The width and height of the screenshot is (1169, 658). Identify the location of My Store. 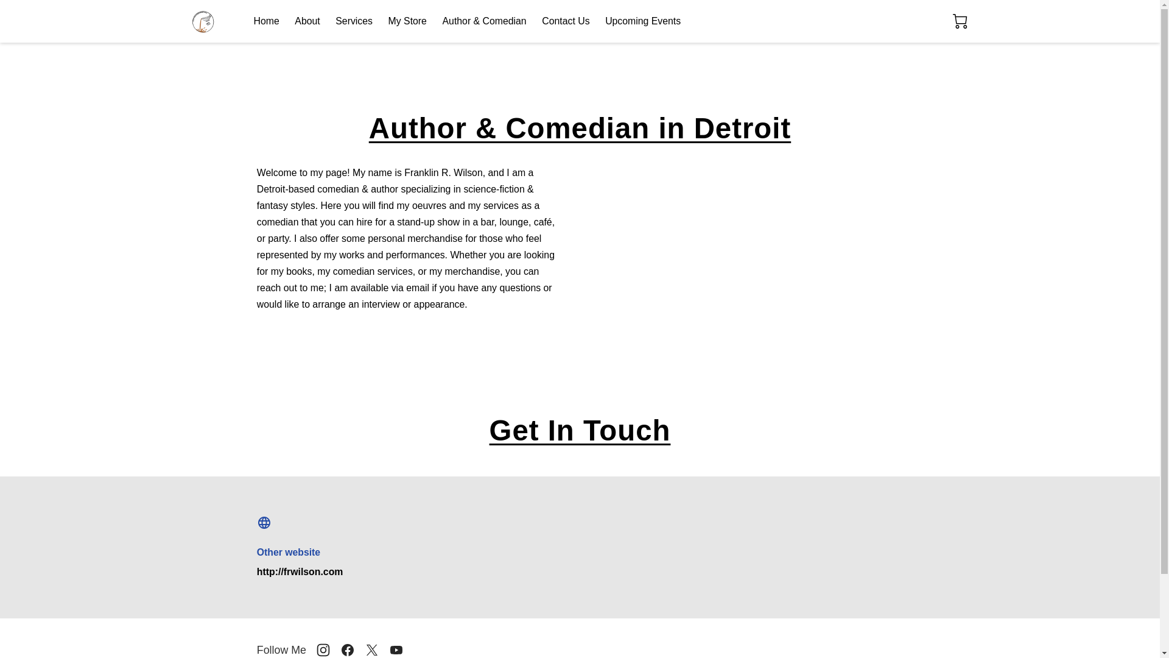
(407, 21).